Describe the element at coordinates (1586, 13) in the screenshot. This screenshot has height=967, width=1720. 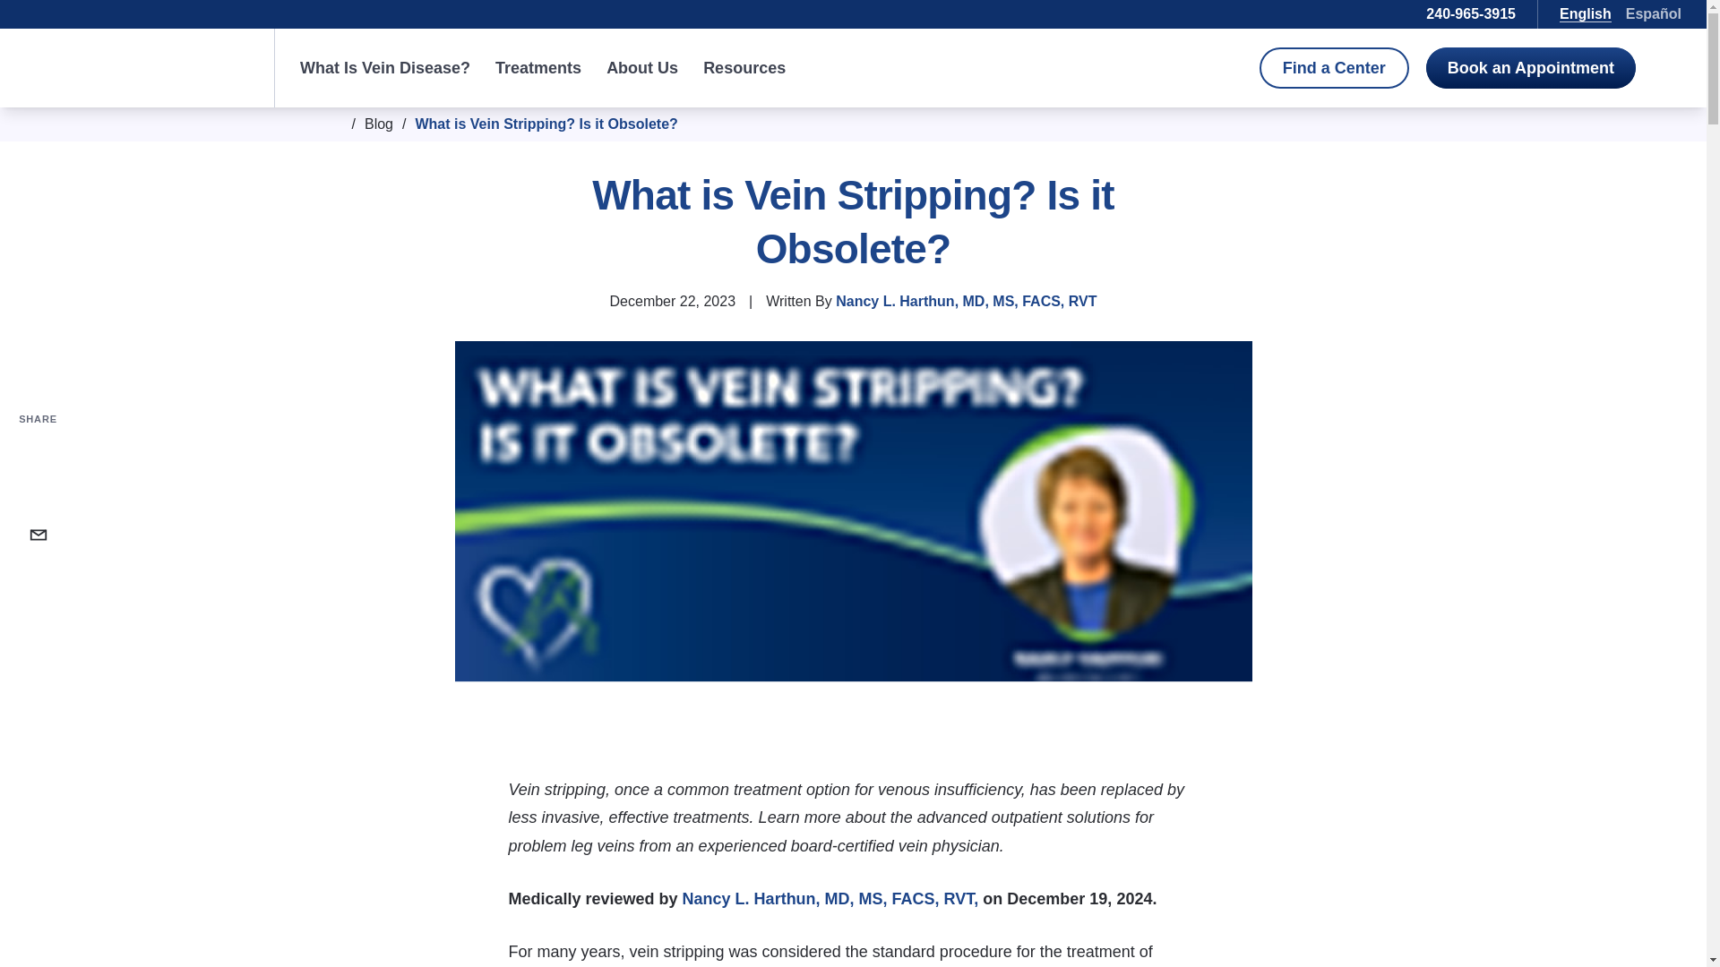
I see `English` at that location.